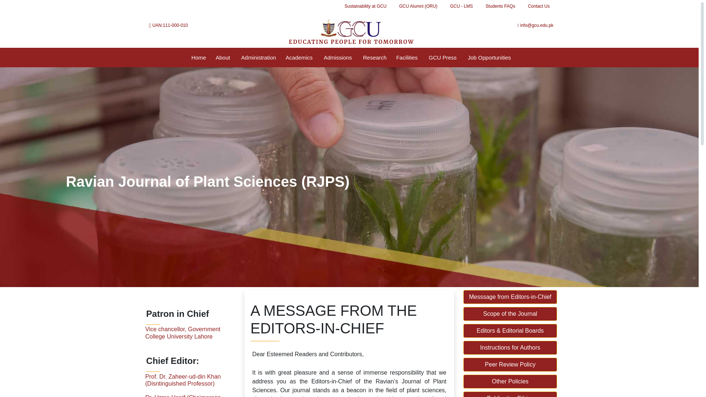 Image resolution: width=706 pixels, height=397 pixels. Describe the element at coordinates (407, 57) in the screenshot. I see `Facilities` at that location.